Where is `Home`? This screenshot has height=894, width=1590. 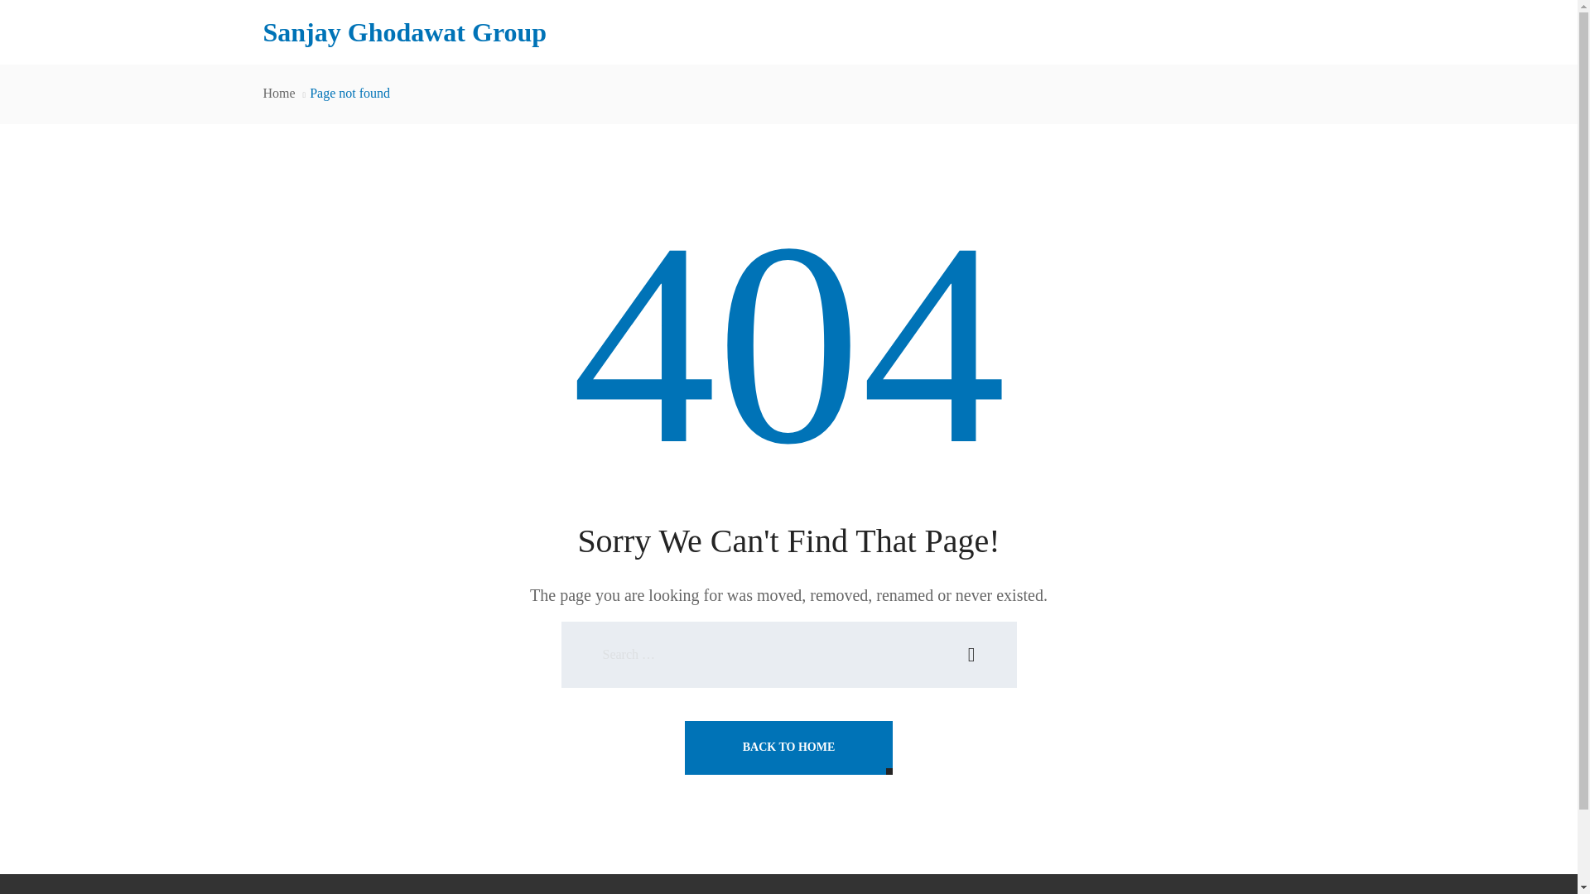
Home is located at coordinates (280, 93).